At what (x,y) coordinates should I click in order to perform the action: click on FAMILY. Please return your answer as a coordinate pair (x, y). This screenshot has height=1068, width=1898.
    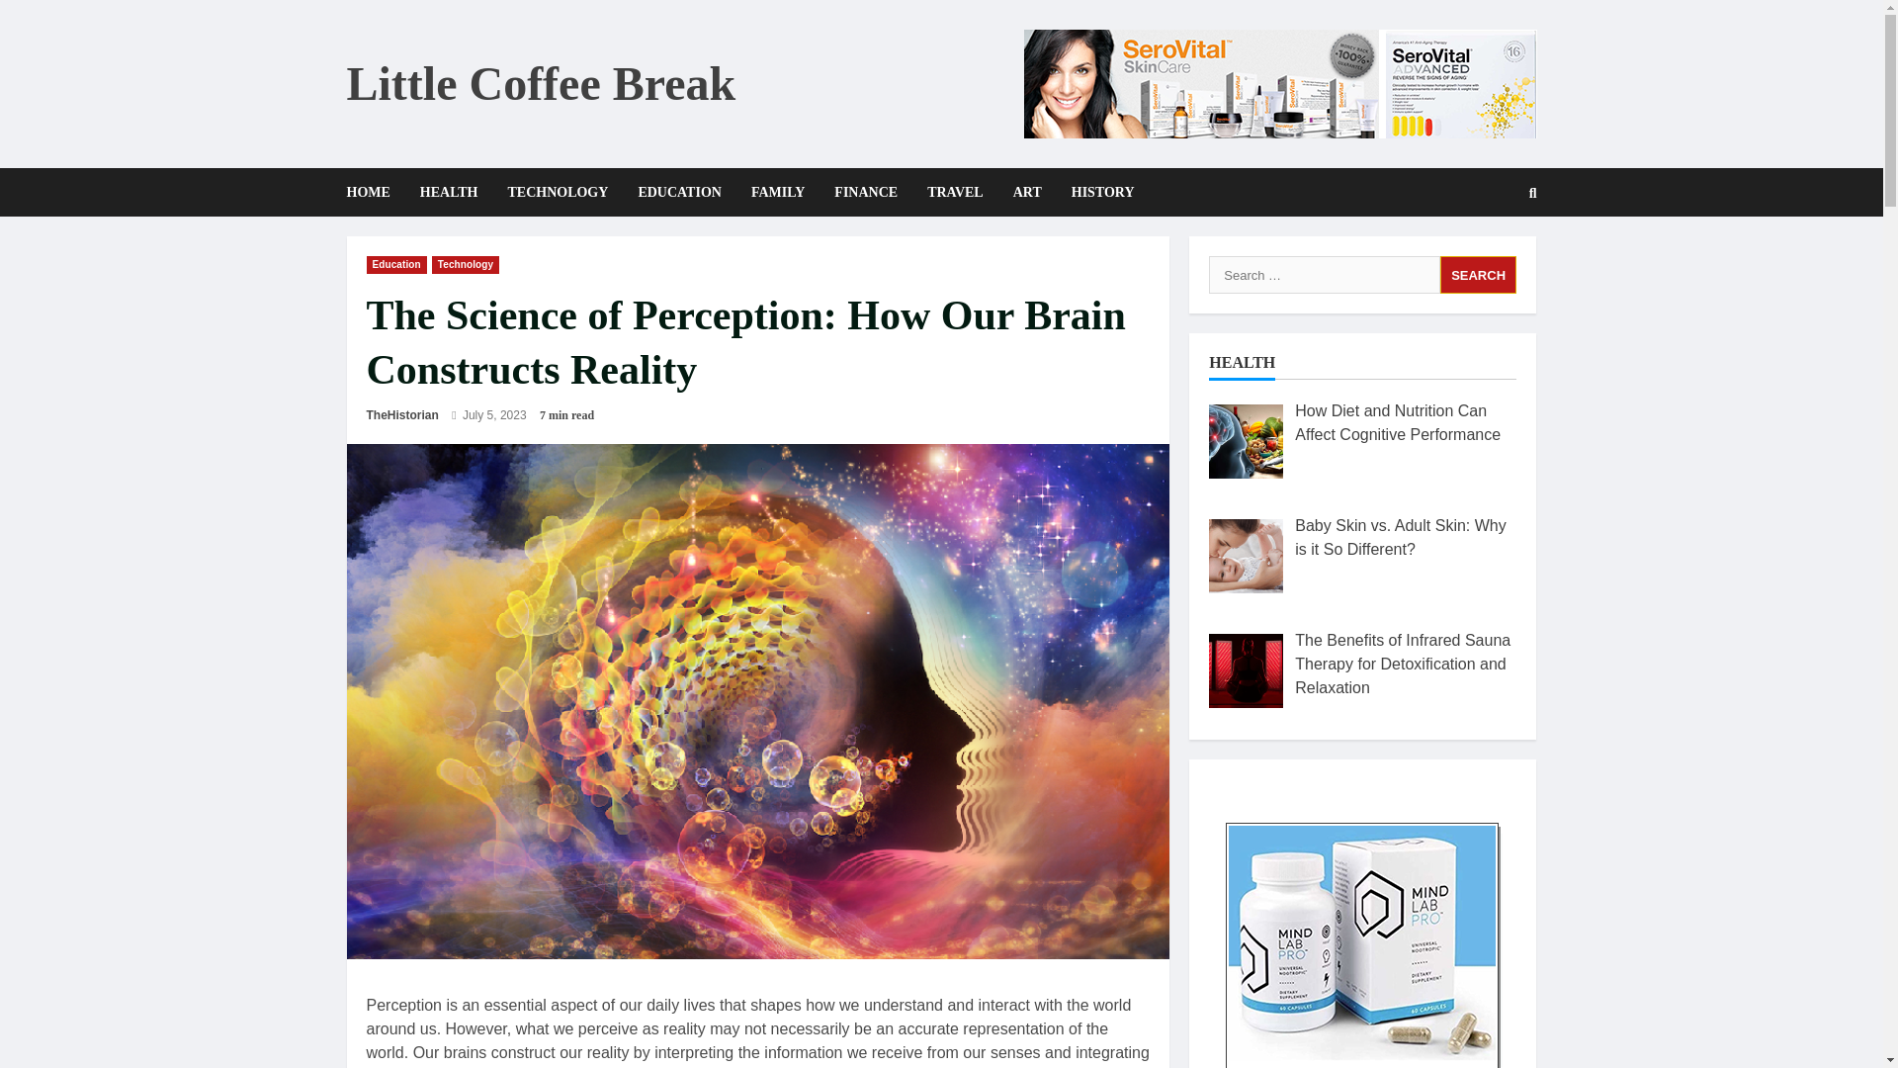
    Looking at the image, I should click on (777, 192).